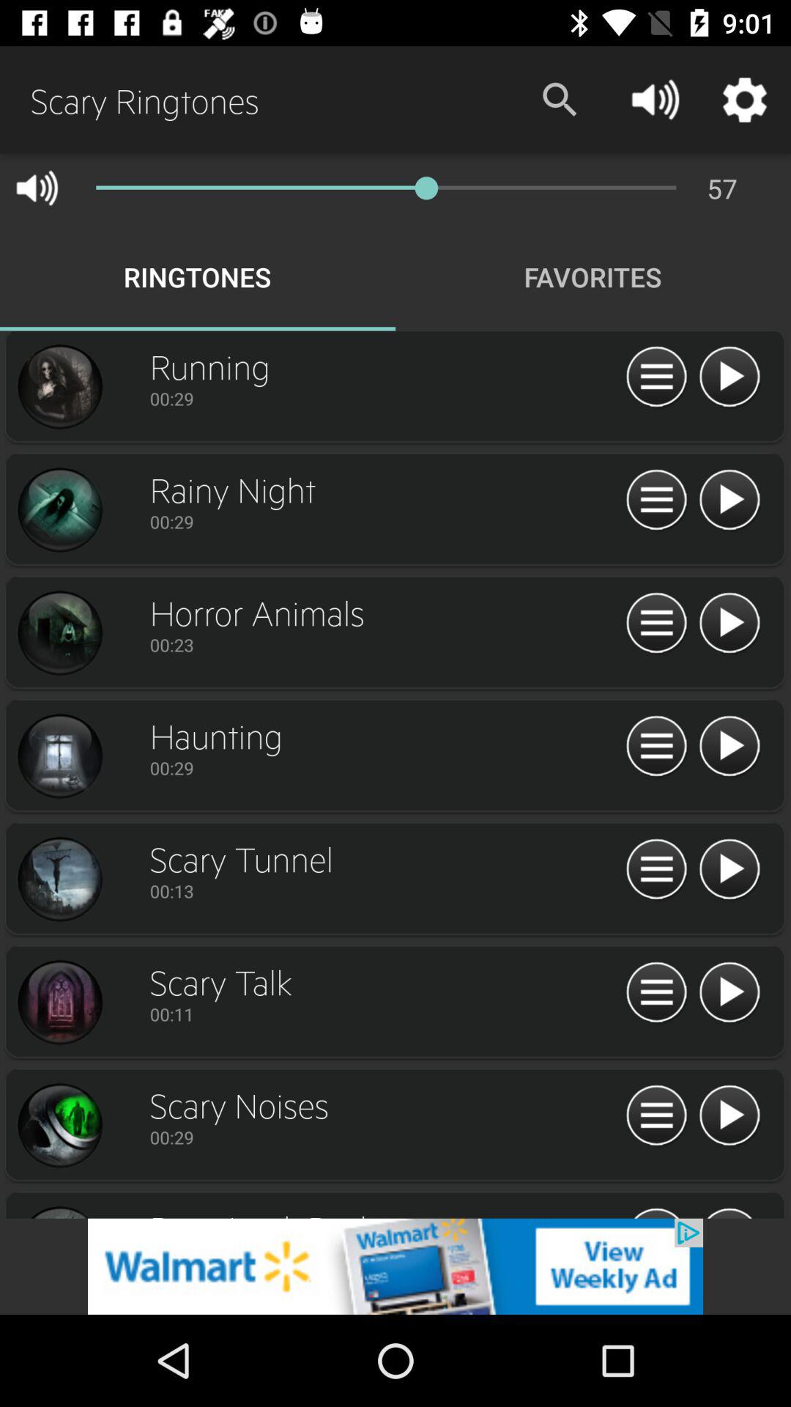 The width and height of the screenshot is (791, 1407). I want to click on toggle play option, so click(729, 624).